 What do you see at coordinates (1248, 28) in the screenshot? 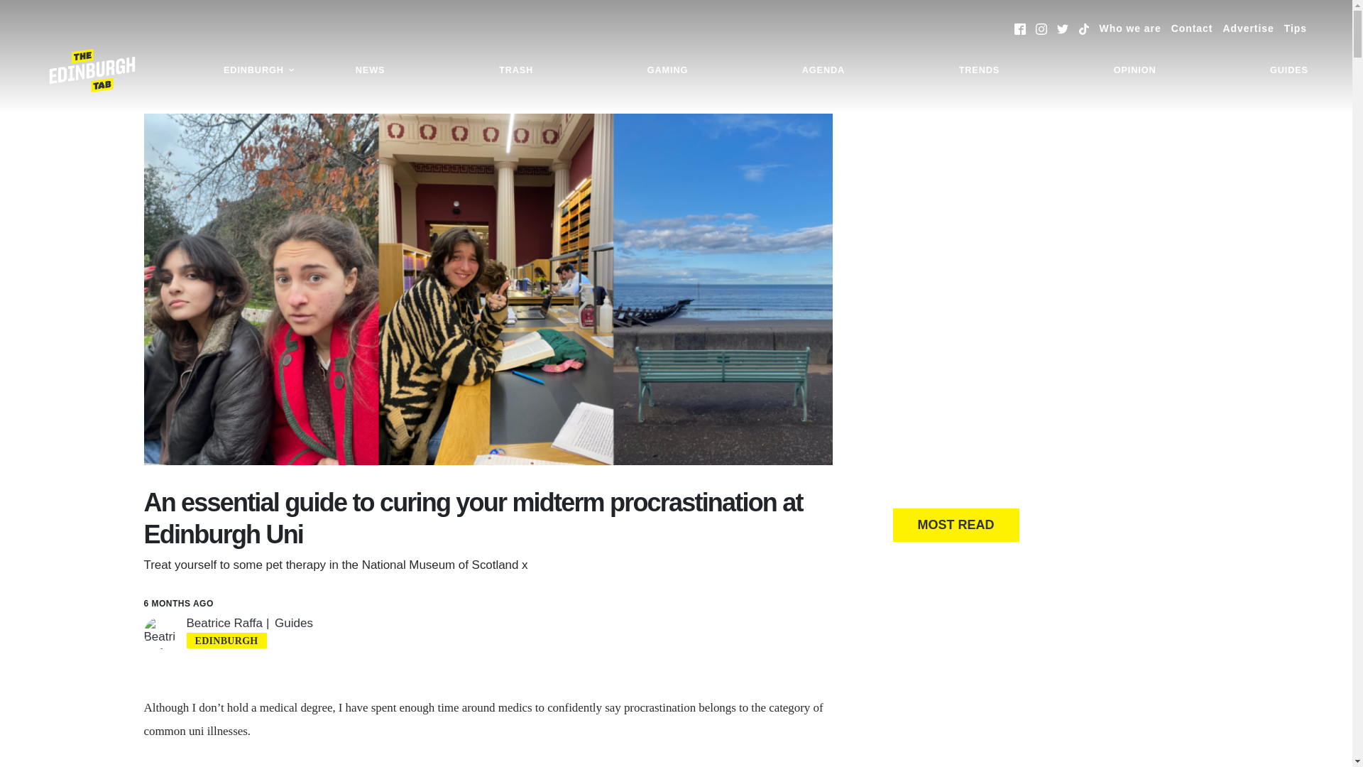
I see `Advertise` at bounding box center [1248, 28].